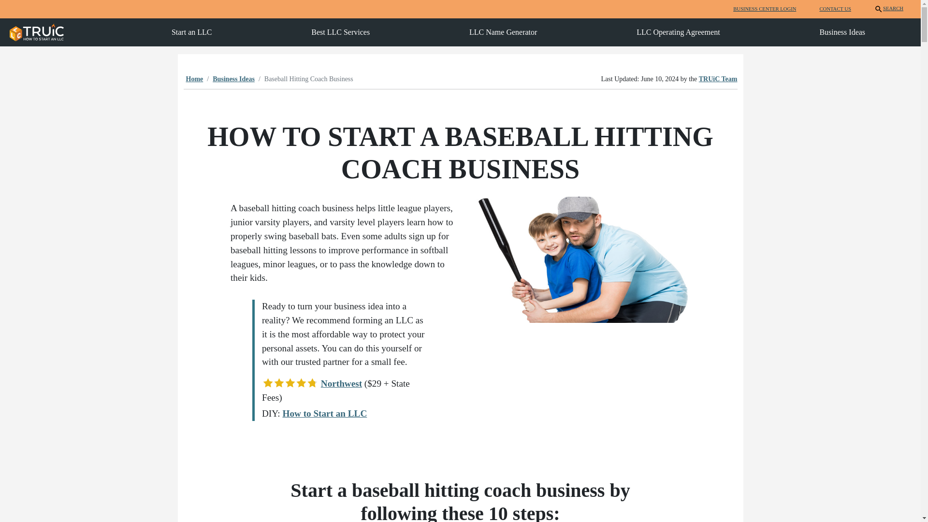 This screenshot has height=522, width=928. I want to click on LLC Name Generator, so click(503, 32).